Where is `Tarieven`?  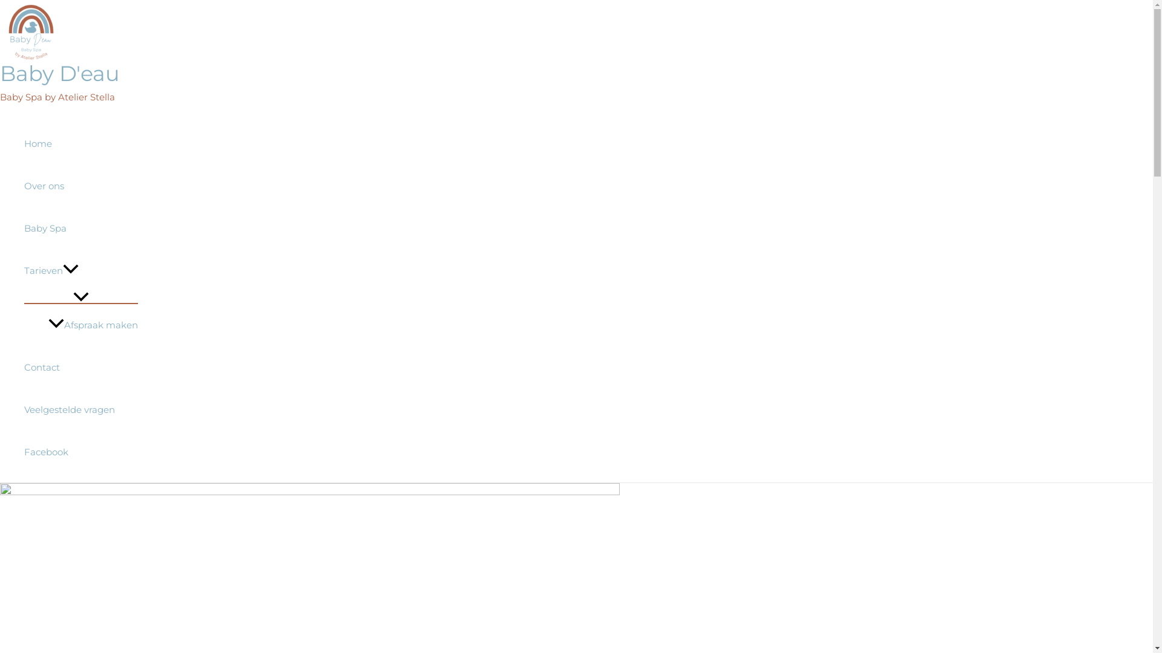 Tarieven is located at coordinates (81, 271).